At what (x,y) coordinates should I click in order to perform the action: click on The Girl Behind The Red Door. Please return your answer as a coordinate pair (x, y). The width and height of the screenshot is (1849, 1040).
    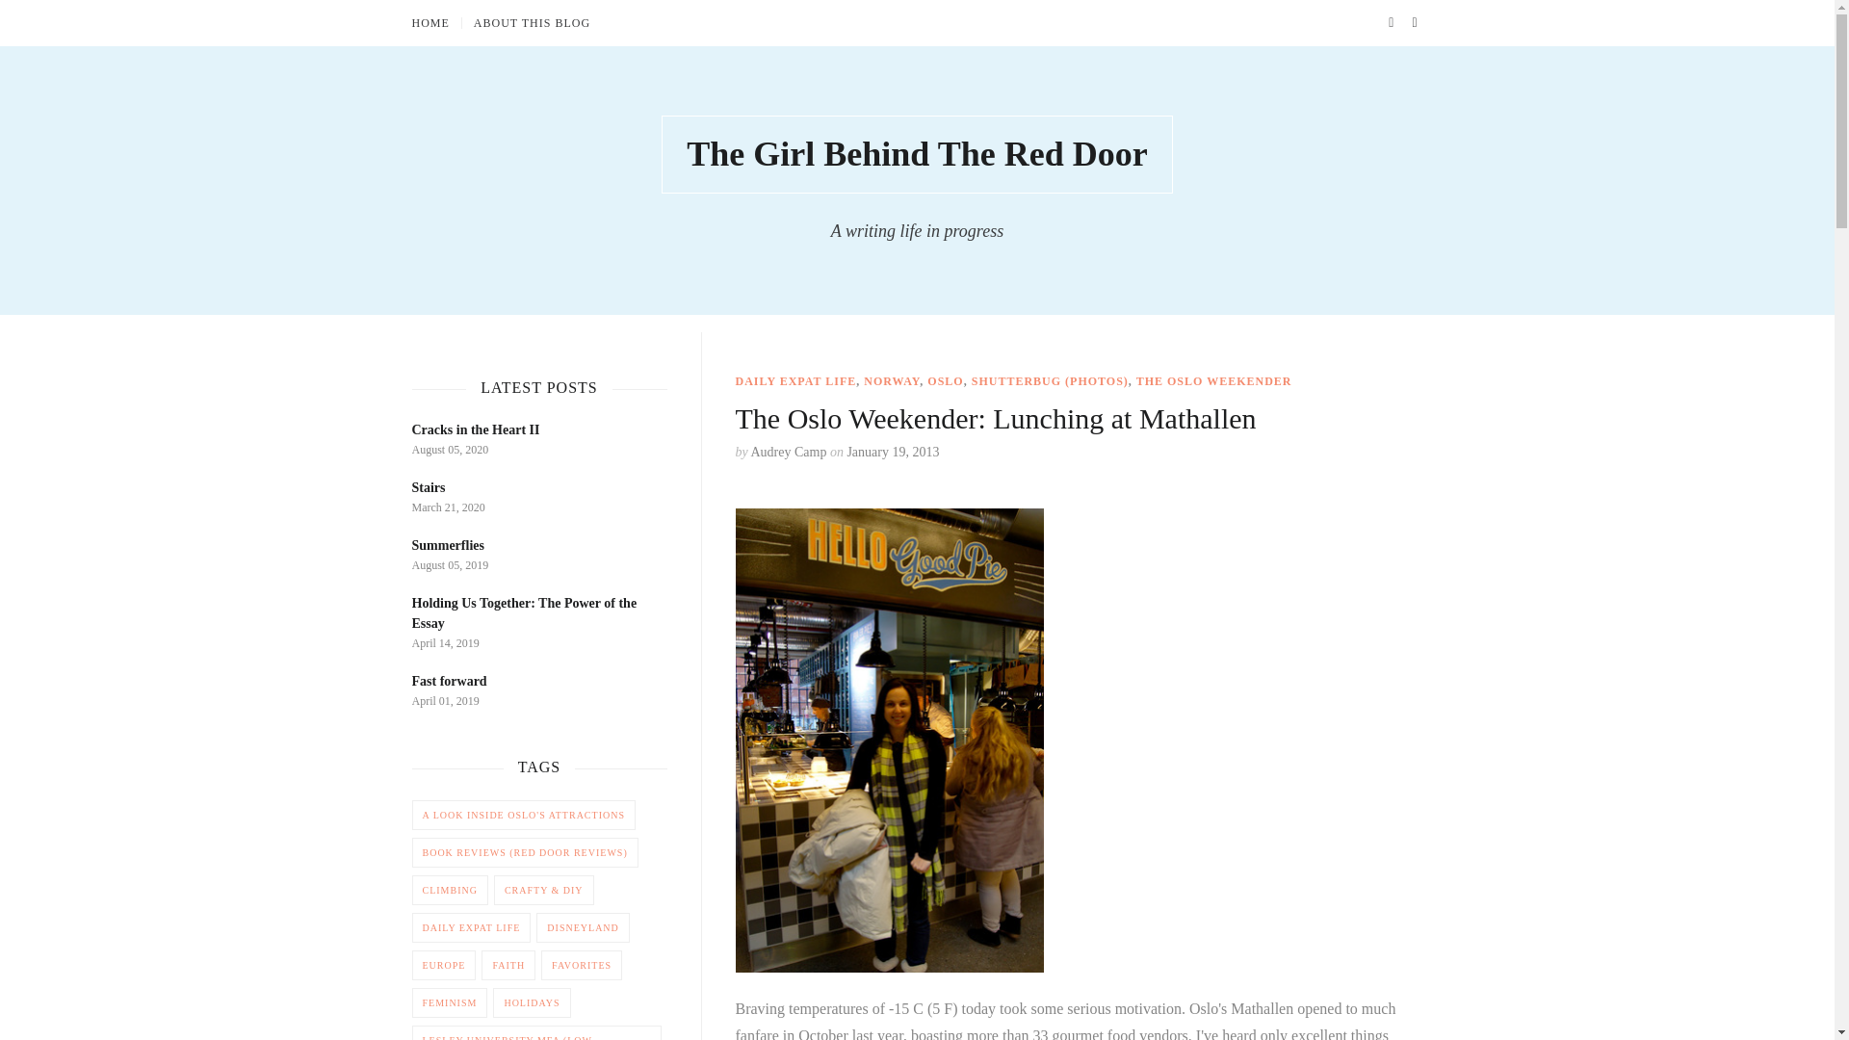
    Looking at the image, I should click on (917, 154).